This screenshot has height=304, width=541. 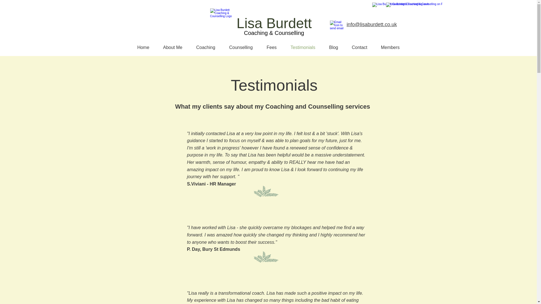 What do you see at coordinates (206, 47) in the screenshot?
I see `Coaching` at bounding box center [206, 47].